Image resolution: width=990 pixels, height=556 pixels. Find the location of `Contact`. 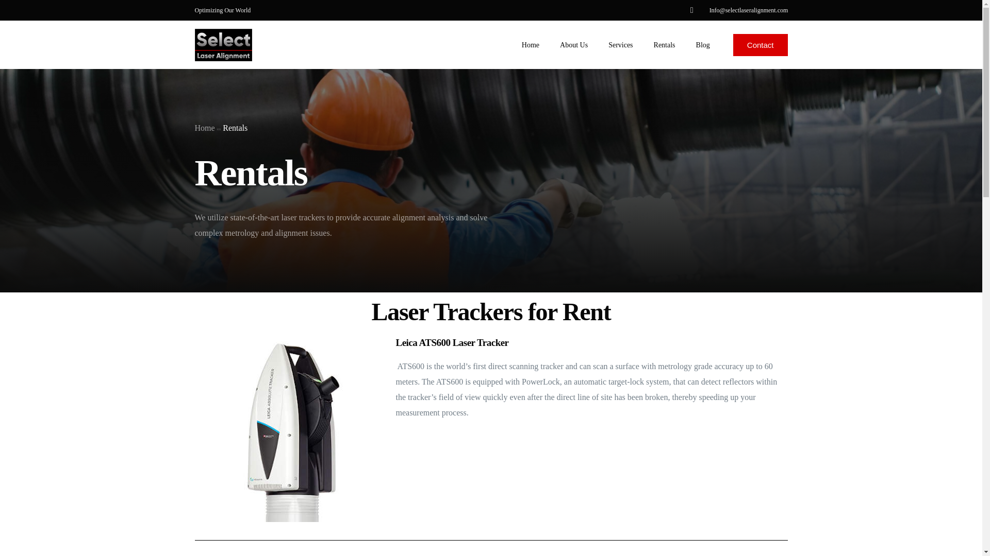

Contact is located at coordinates (761, 45).